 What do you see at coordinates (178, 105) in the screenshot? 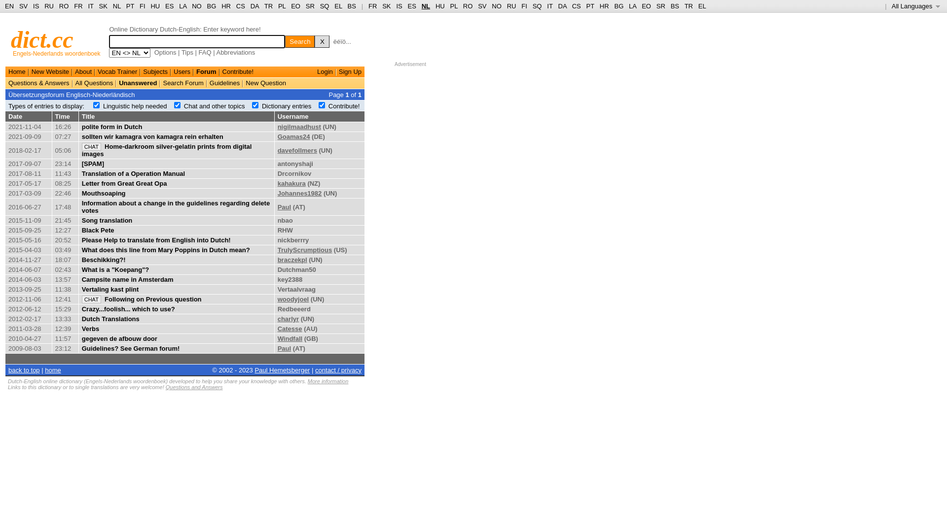
I see `on` at bounding box center [178, 105].